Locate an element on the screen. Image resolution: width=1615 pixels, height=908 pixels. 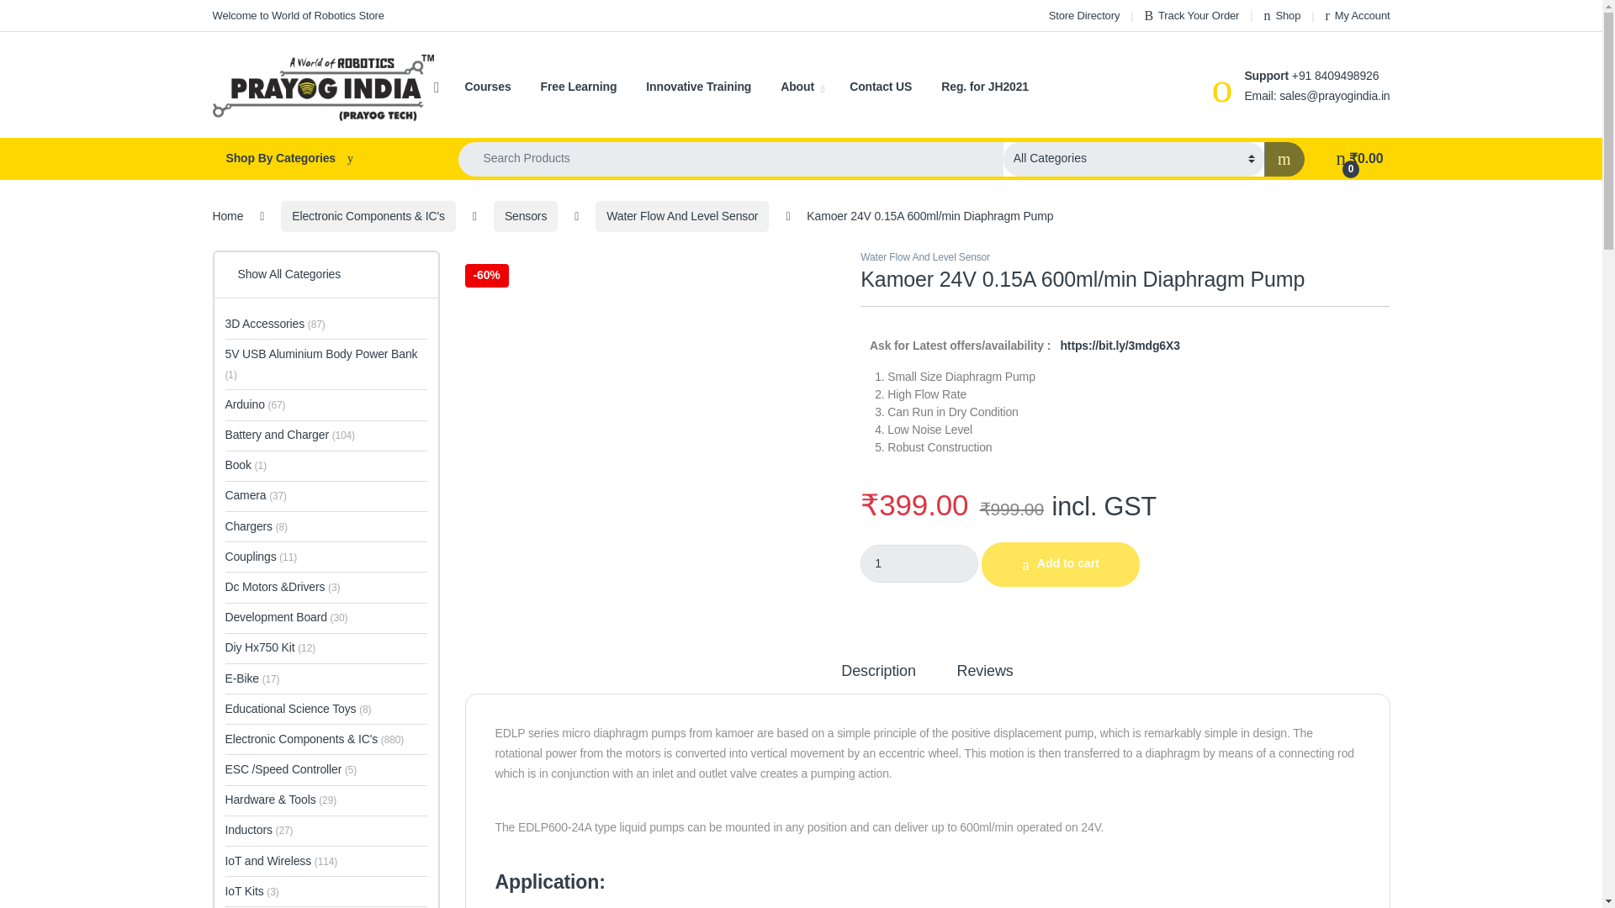
Shop is located at coordinates (1283, 15).